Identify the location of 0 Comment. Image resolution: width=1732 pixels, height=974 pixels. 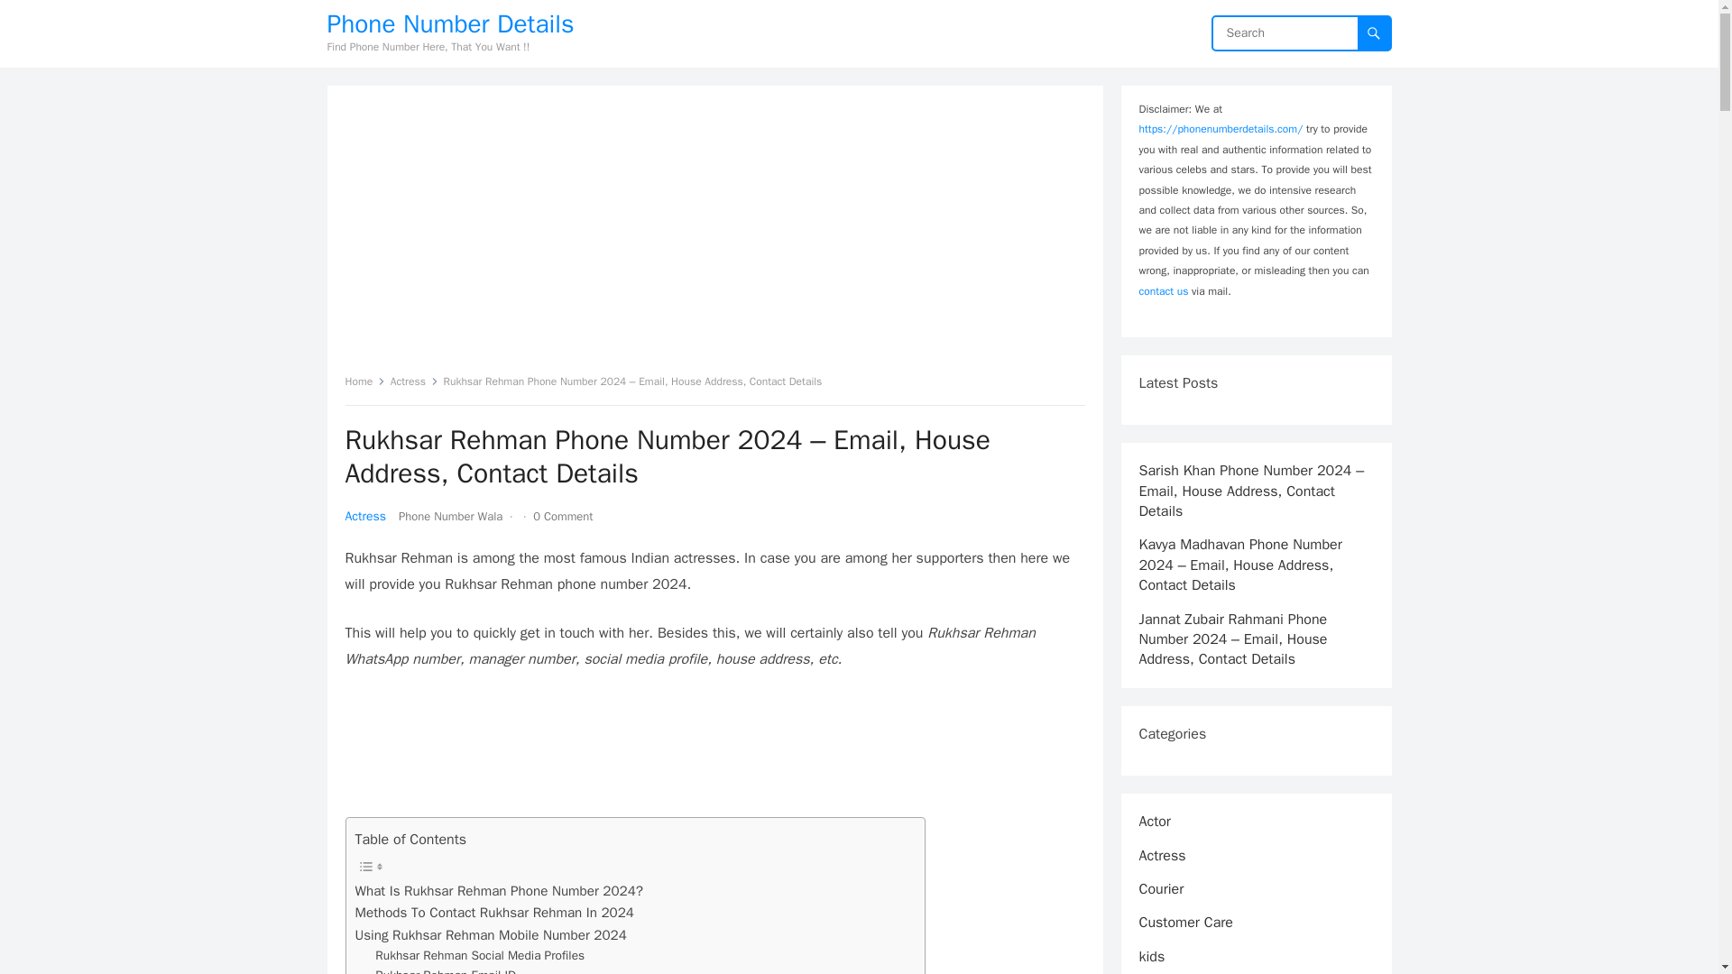
(563, 516).